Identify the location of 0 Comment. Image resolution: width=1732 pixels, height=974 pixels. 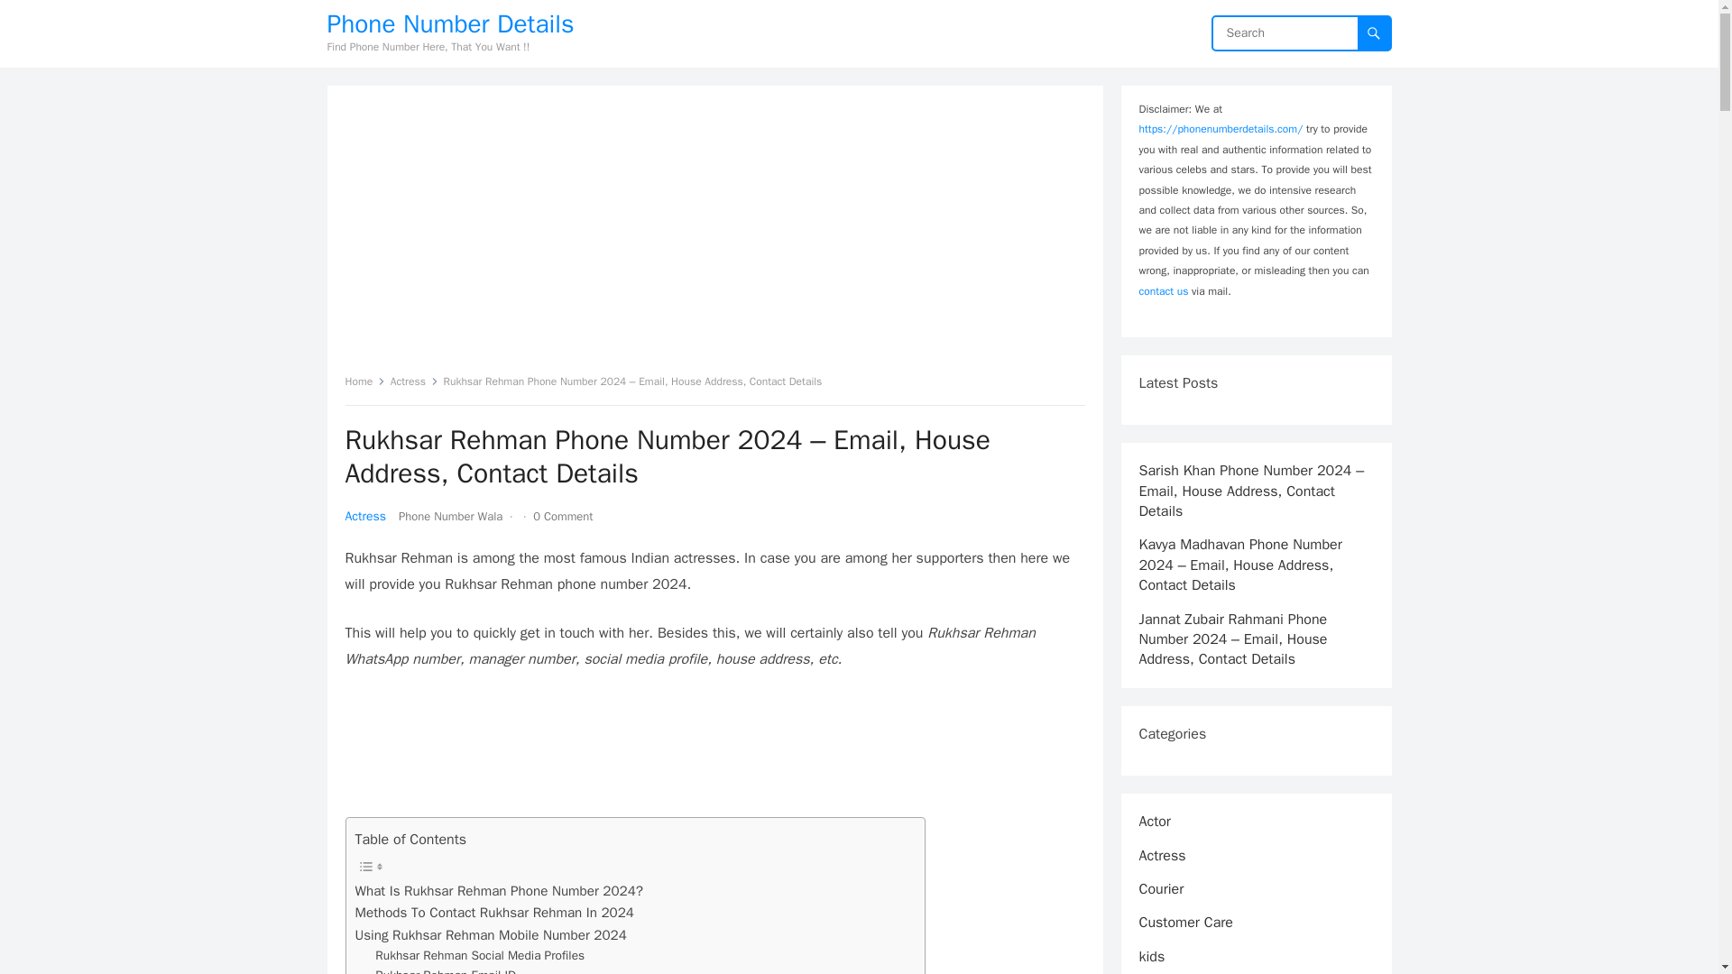
(563, 516).